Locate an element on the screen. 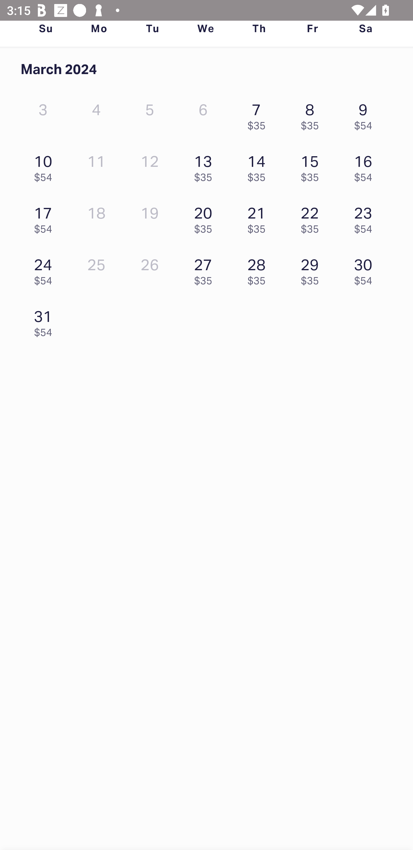 The image size is (413, 850). 27 $35 is located at coordinates (205, 269).